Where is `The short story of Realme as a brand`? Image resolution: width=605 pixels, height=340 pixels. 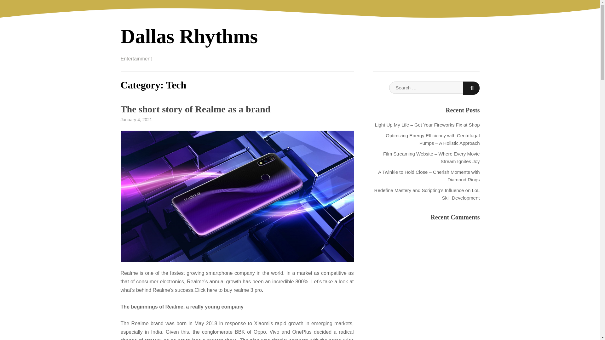 The short story of Realme as a brand is located at coordinates (195, 109).